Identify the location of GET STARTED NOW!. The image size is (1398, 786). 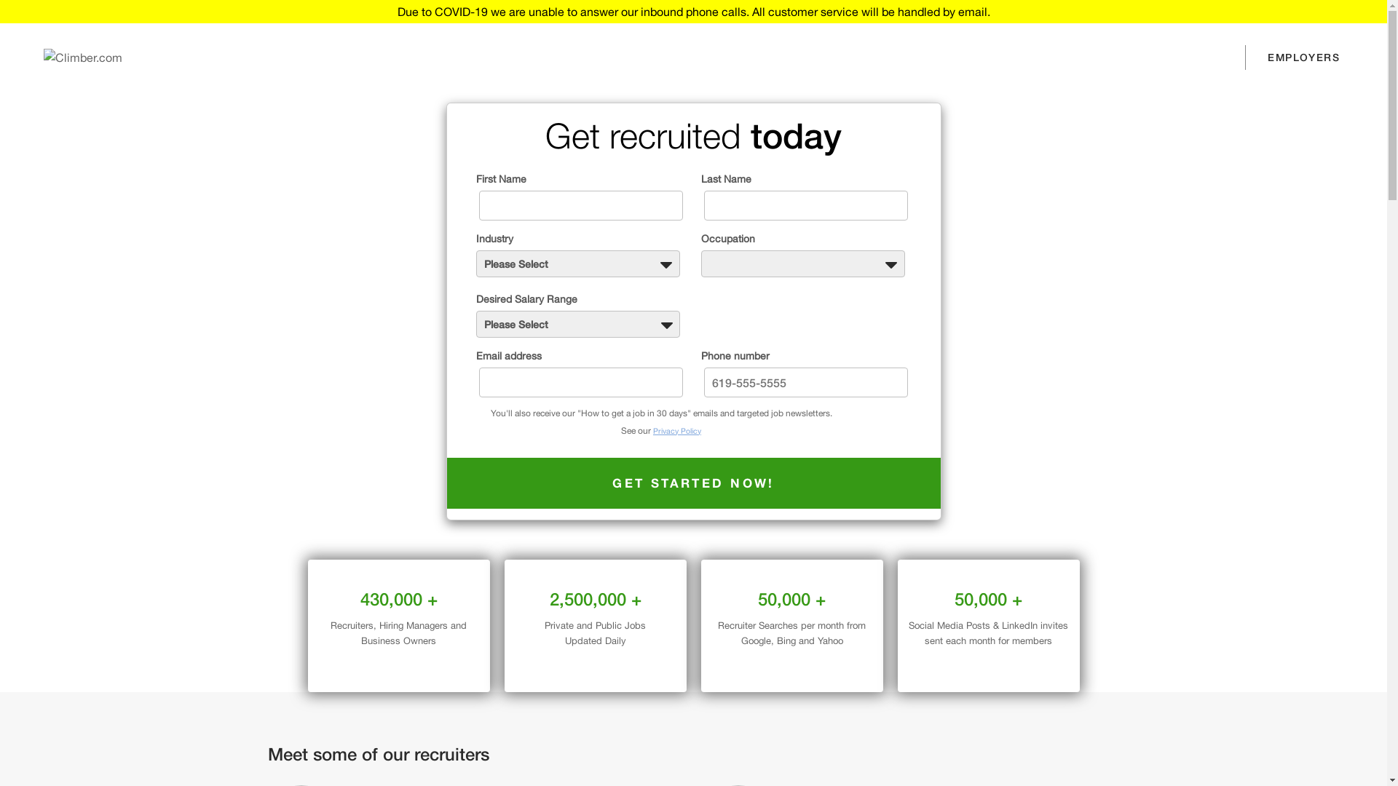
(694, 483).